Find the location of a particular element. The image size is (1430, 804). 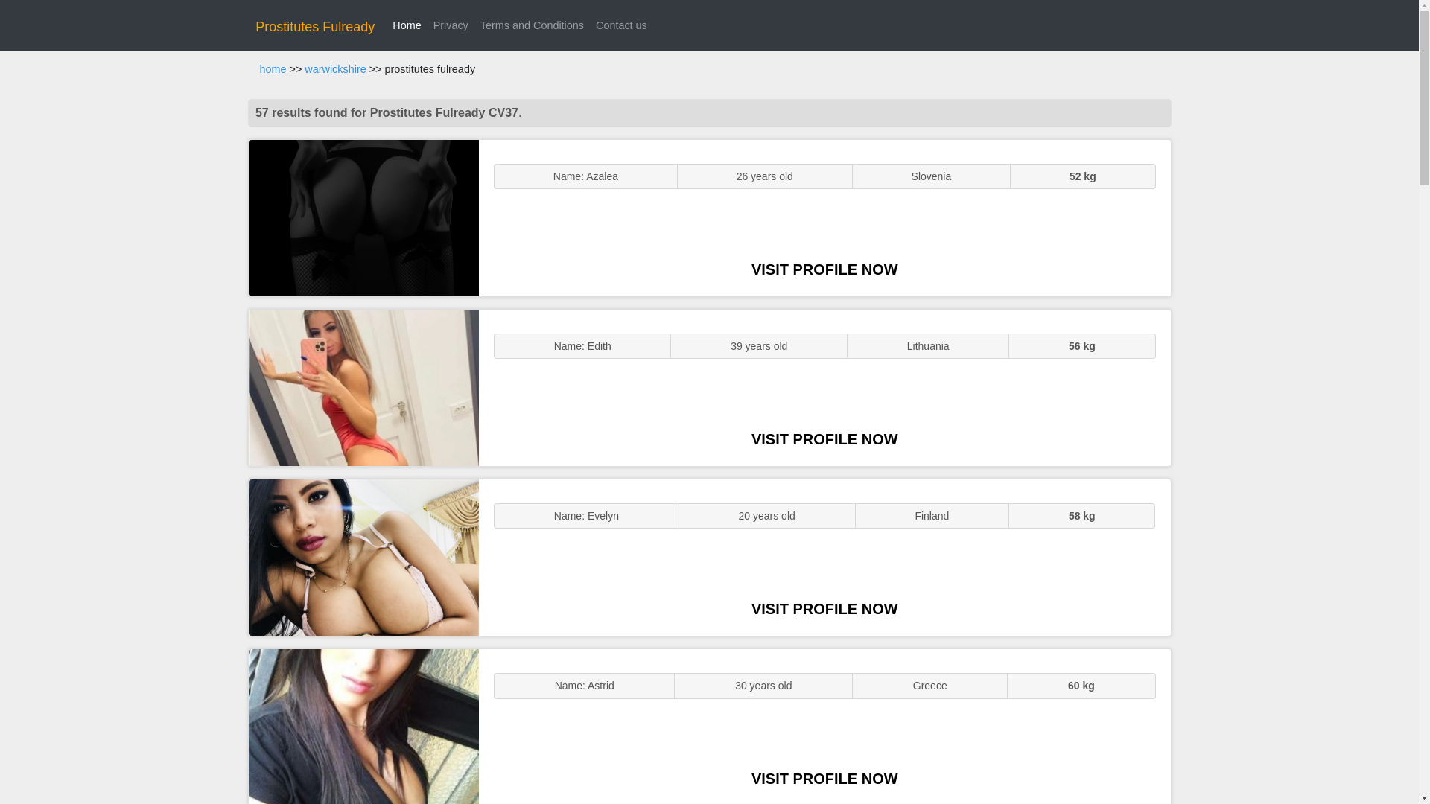

Prostitutes Fulready is located at coordinates (315, 27).